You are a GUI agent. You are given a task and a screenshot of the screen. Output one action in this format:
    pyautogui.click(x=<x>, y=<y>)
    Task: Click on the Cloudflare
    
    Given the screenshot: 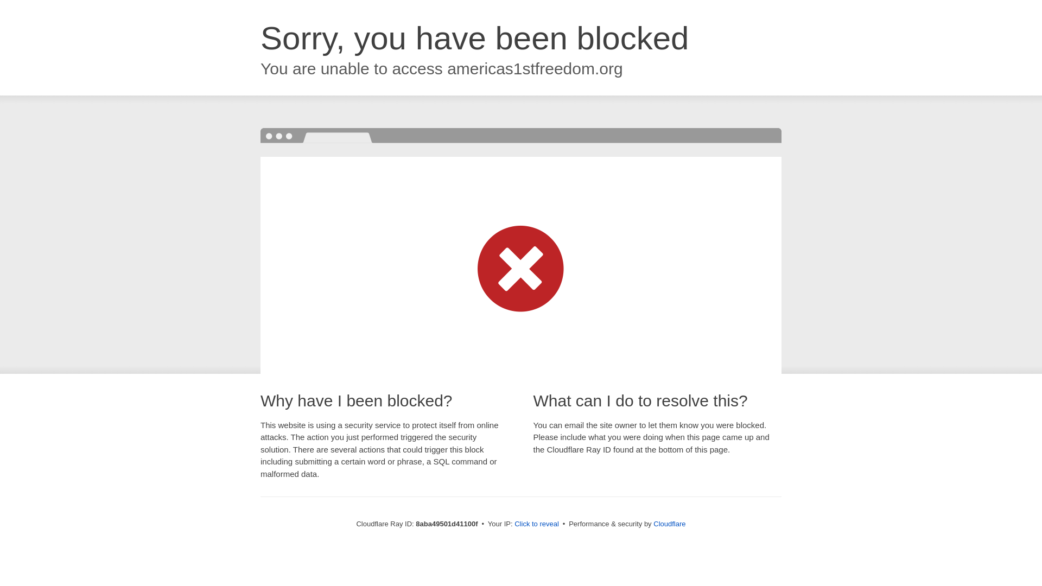 What is the action you would take?
    pyautogui.click(x=669, y=524)
    